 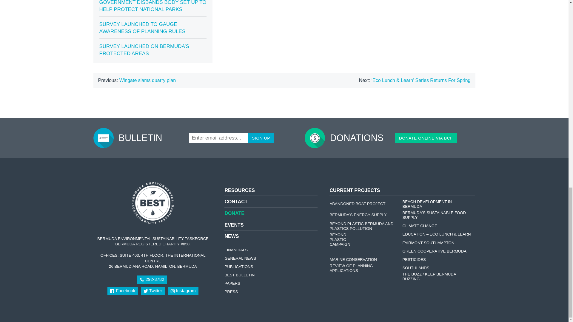 What do you see at coordinates (234, 213) in the screenshot?
I see `DONATE` at bounding box center [234, 213].